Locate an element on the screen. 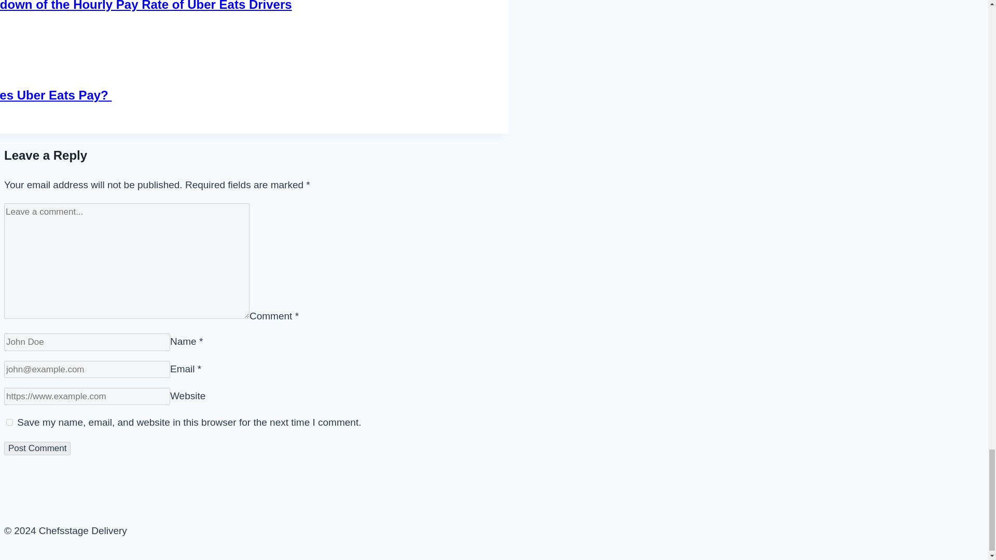 This screenshot has width=996, height=560. A Breakdown of the Hourly Pay Rate of Uber Eats Drivers is located at coordinates (146, 5).